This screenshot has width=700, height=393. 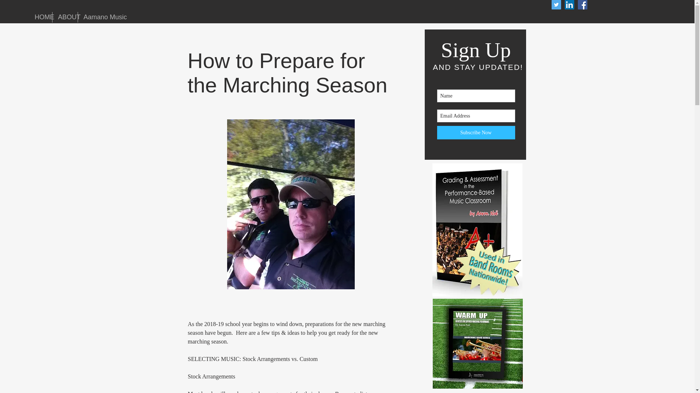 I want to click on Aamano Music, so click(x=98, y=17).